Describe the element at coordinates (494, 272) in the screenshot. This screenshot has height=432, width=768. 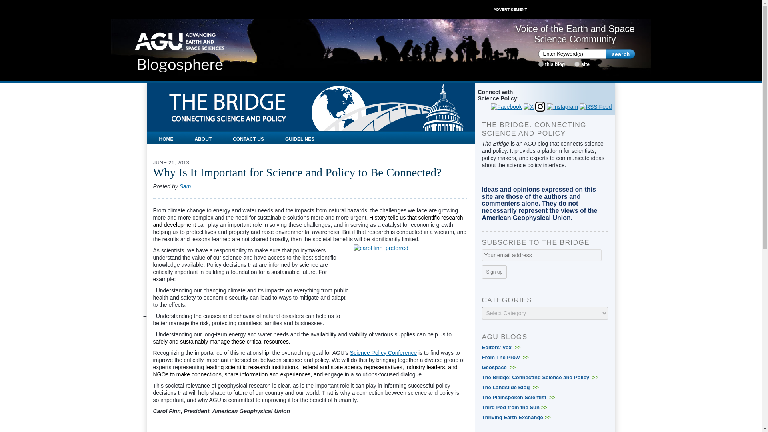
I see `Sign up` at that location.